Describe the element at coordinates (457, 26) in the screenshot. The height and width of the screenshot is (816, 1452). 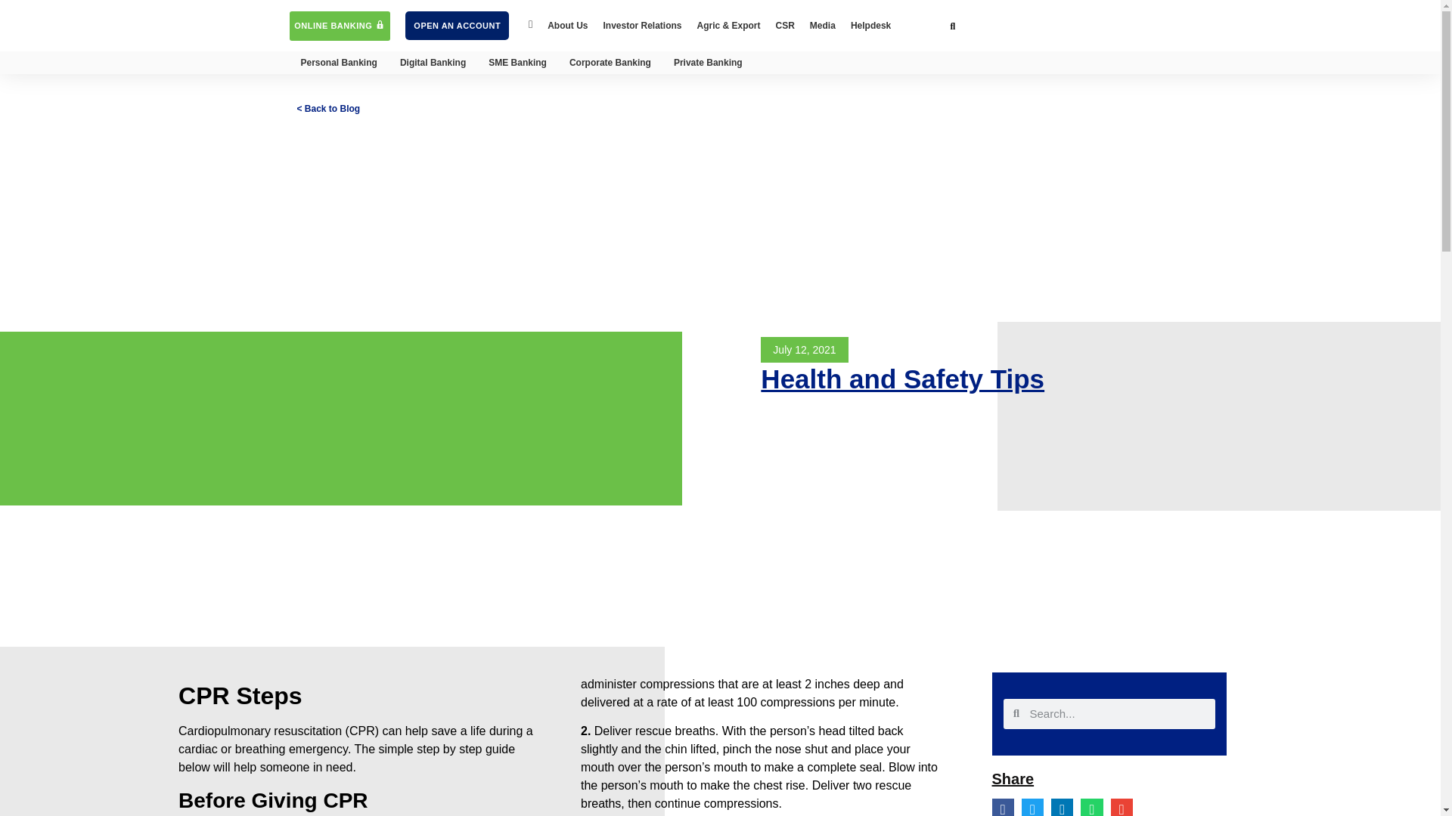
I see `OPEN AN ACCOUNT` at that location.